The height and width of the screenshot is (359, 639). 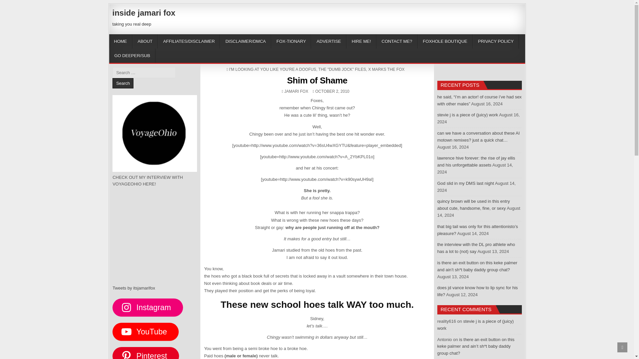 I want to click on CONTACT ME?, so click(x=397, y=41).